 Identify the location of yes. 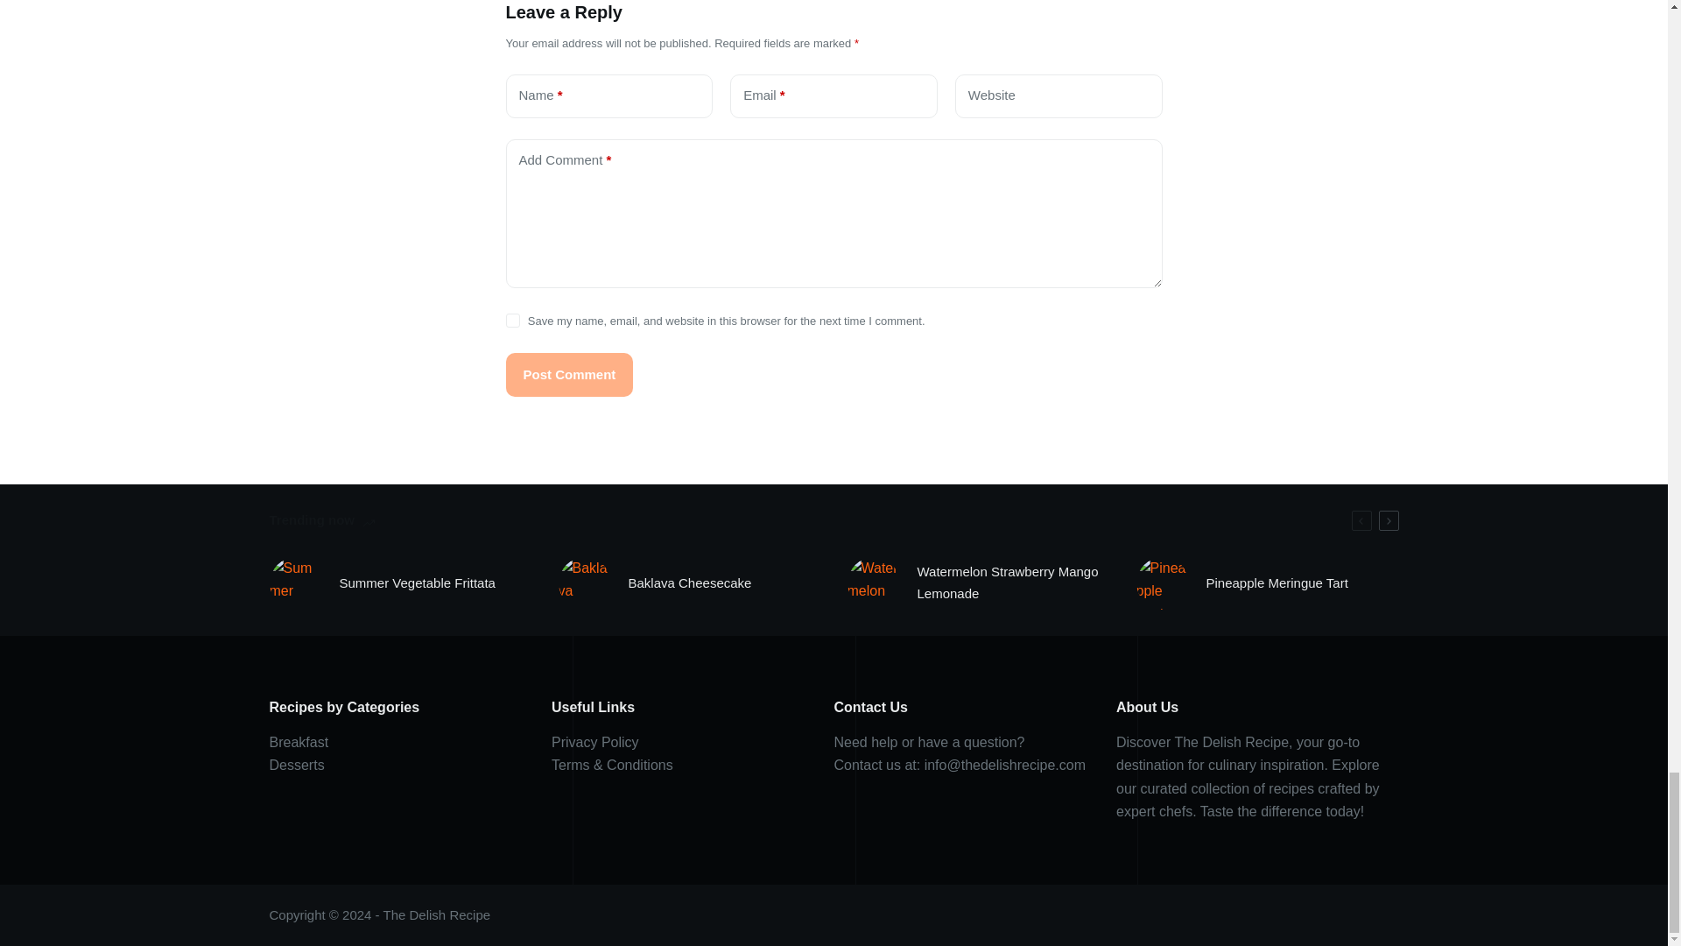
(512, 320).